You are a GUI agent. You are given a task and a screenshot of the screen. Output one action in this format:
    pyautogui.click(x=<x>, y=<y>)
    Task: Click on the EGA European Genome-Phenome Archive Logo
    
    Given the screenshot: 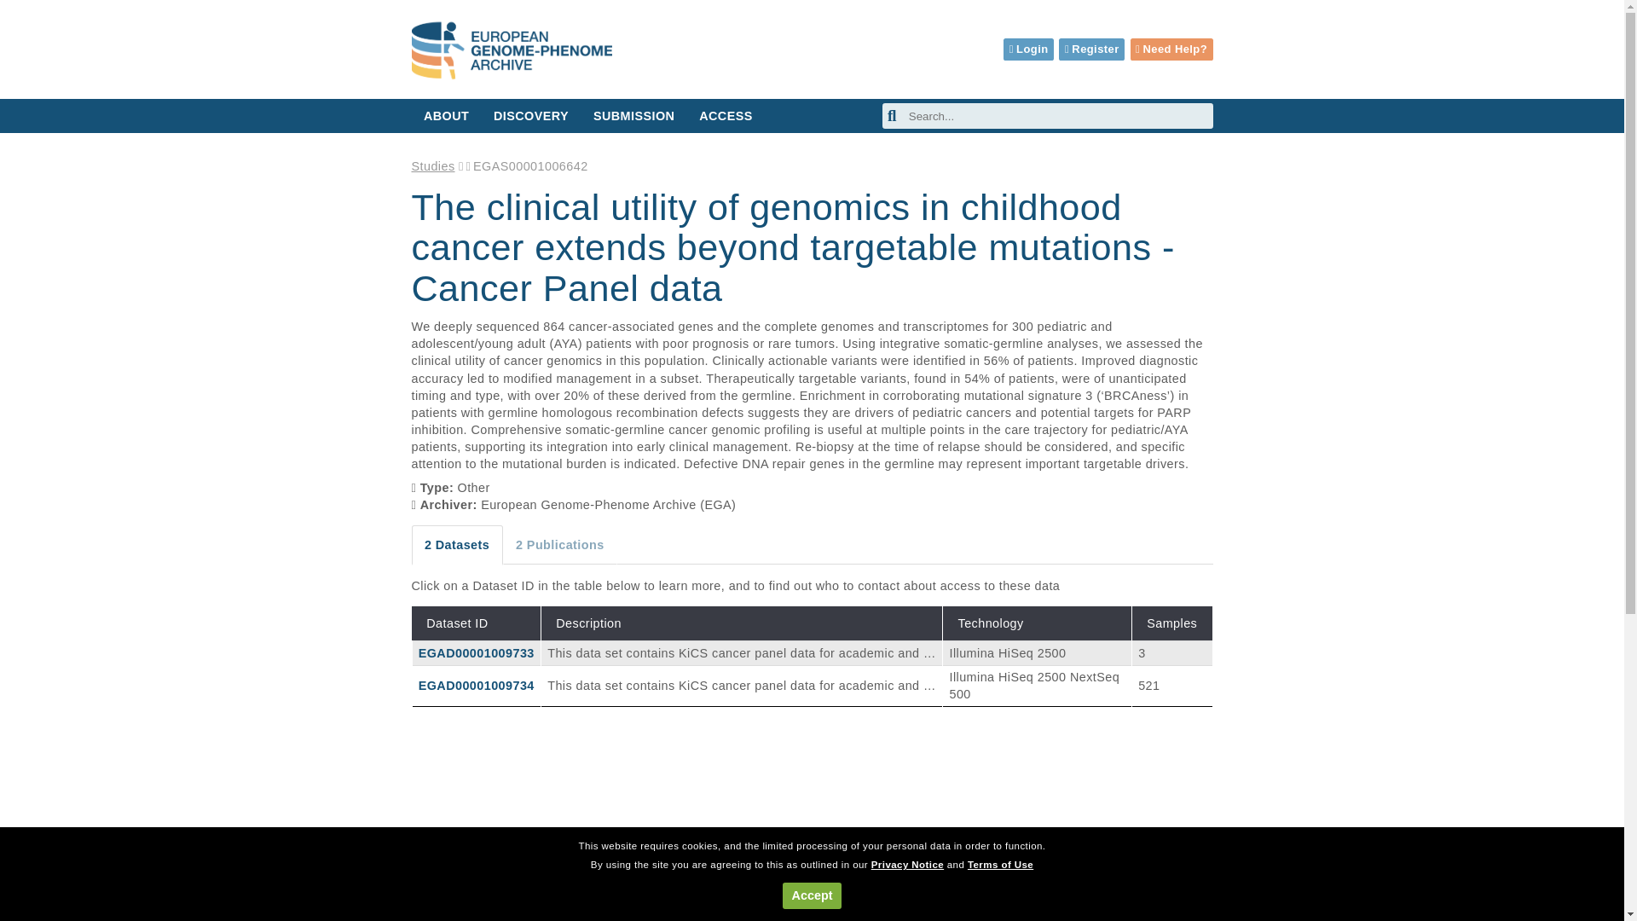 What is the action you would take?
    pyautogui.click(x=510, y=50)
    